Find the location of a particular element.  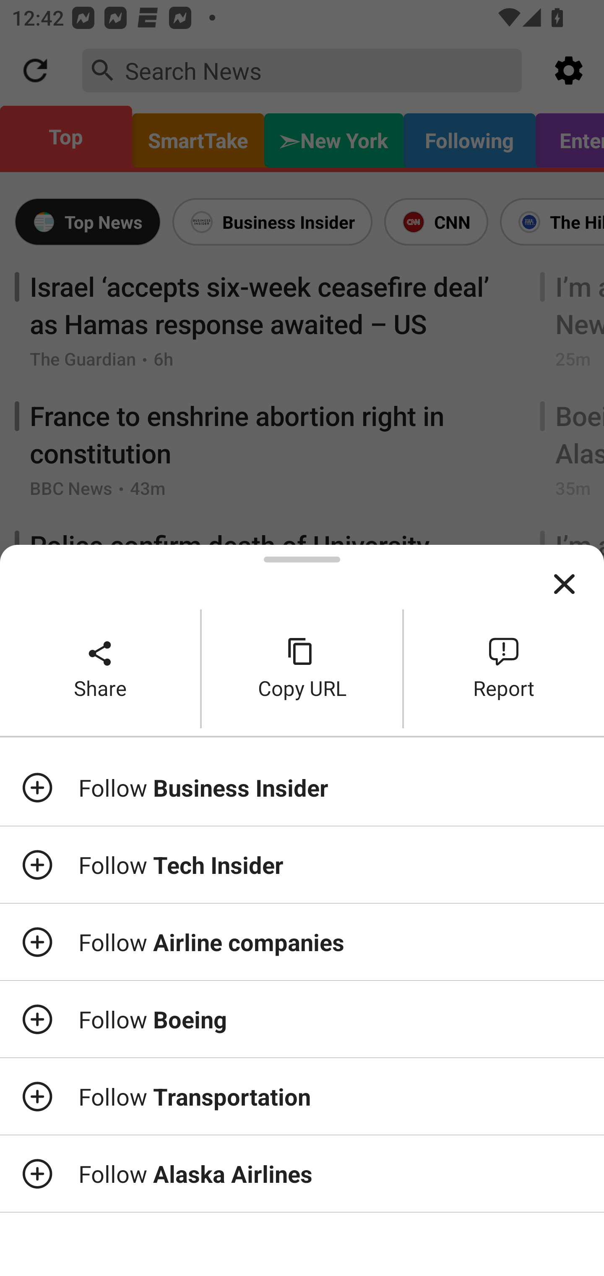

Follow Transportation is located at coordinates (302, 1096).